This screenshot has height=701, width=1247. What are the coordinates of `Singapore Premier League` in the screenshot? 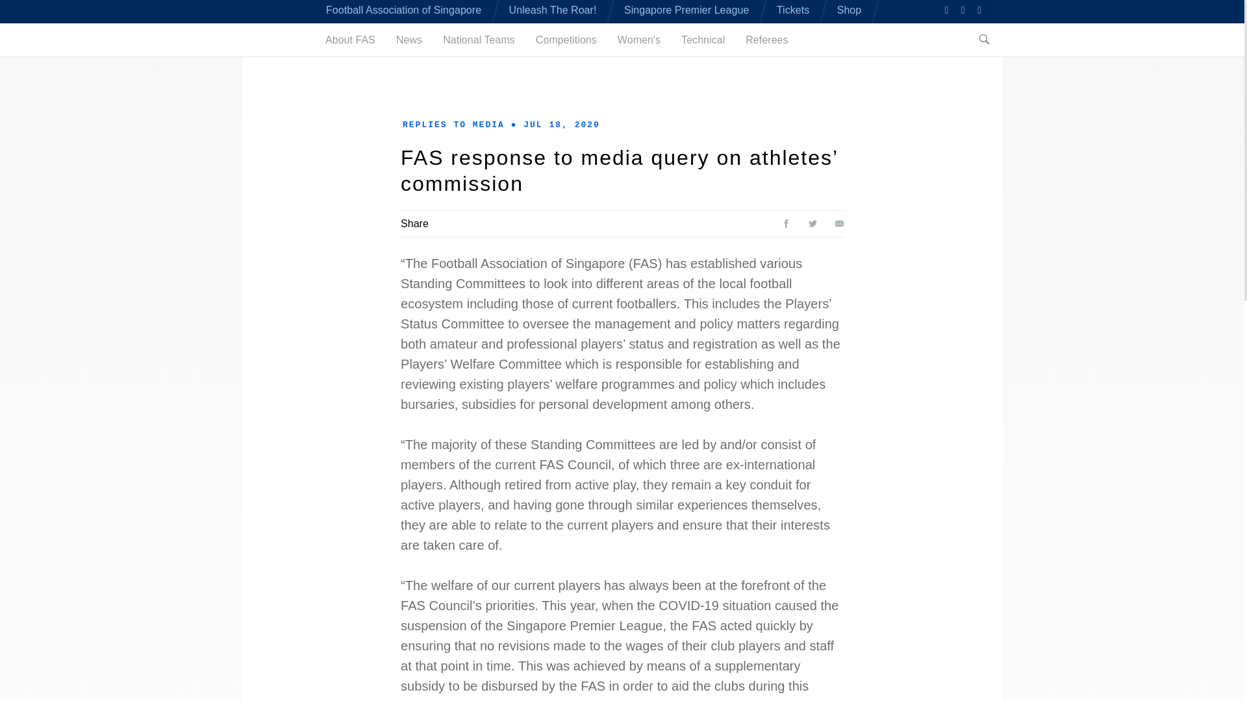 It's located at (686, 9).